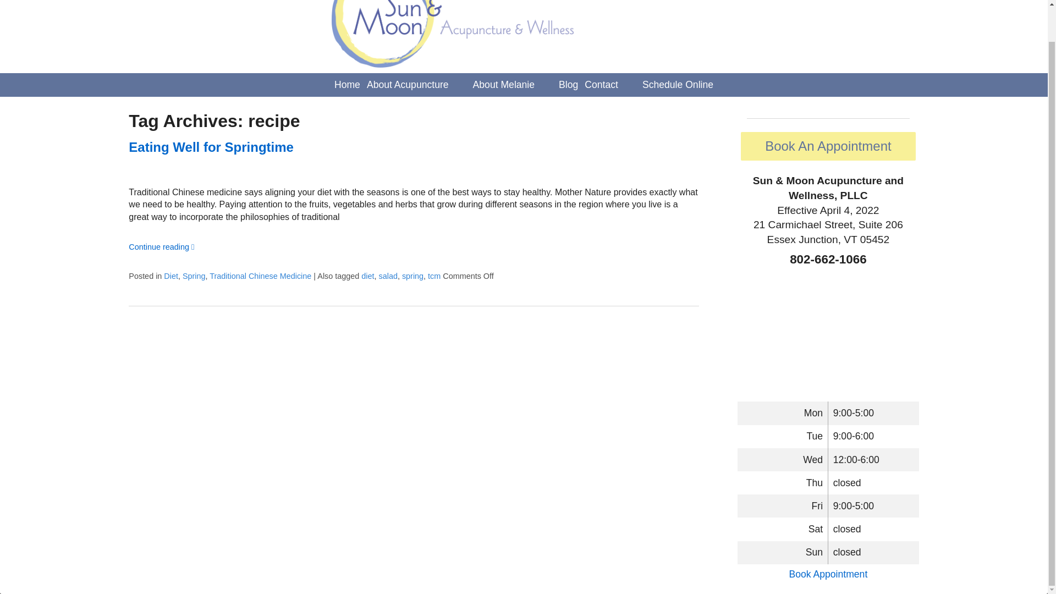 The height and width of the screenshot is (594, 1056). Describe the element at coordinates (828, 574) in the screenshot. I see `Online Scheduling` at that location.